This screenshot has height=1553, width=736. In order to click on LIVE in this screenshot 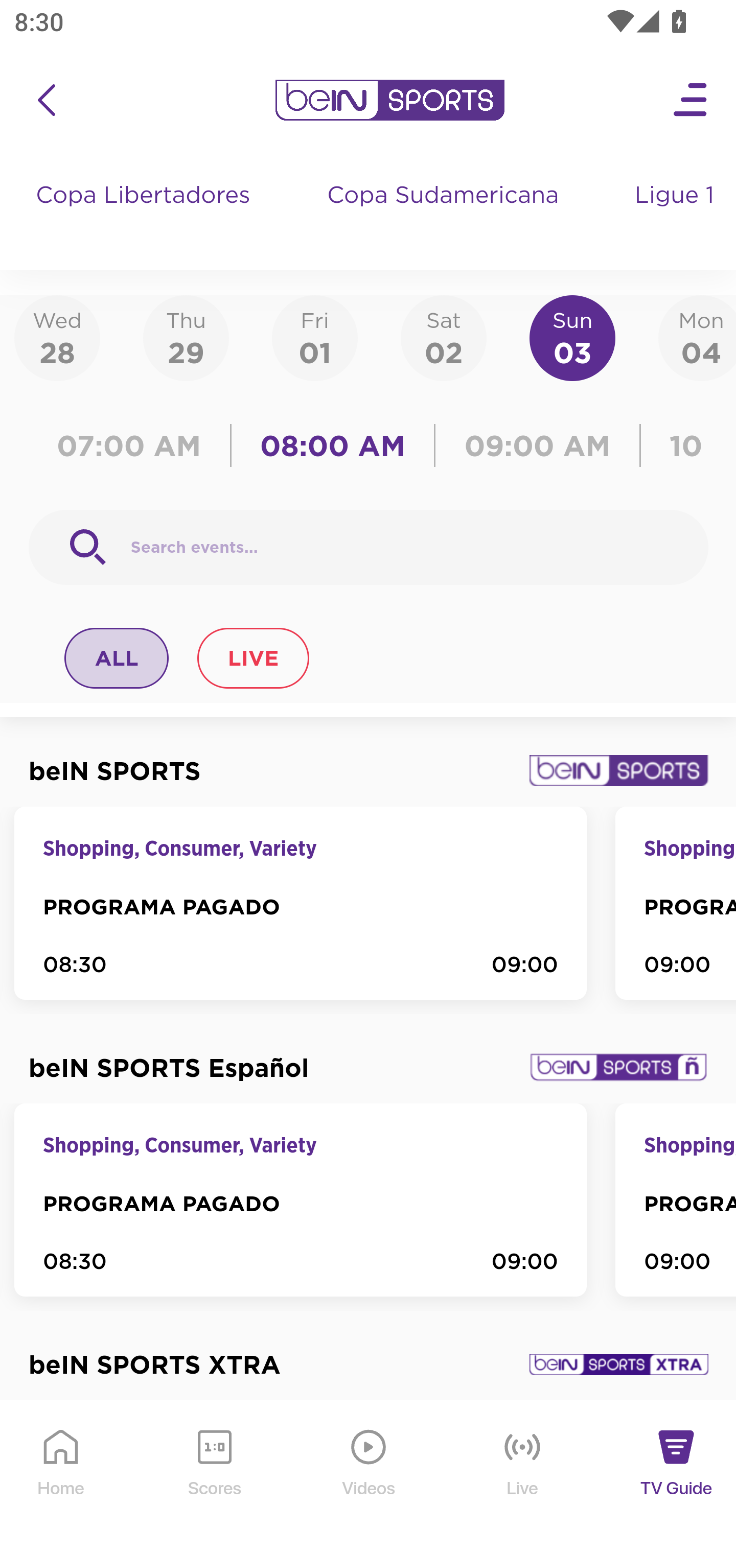, I will do `click(252, 657)`.